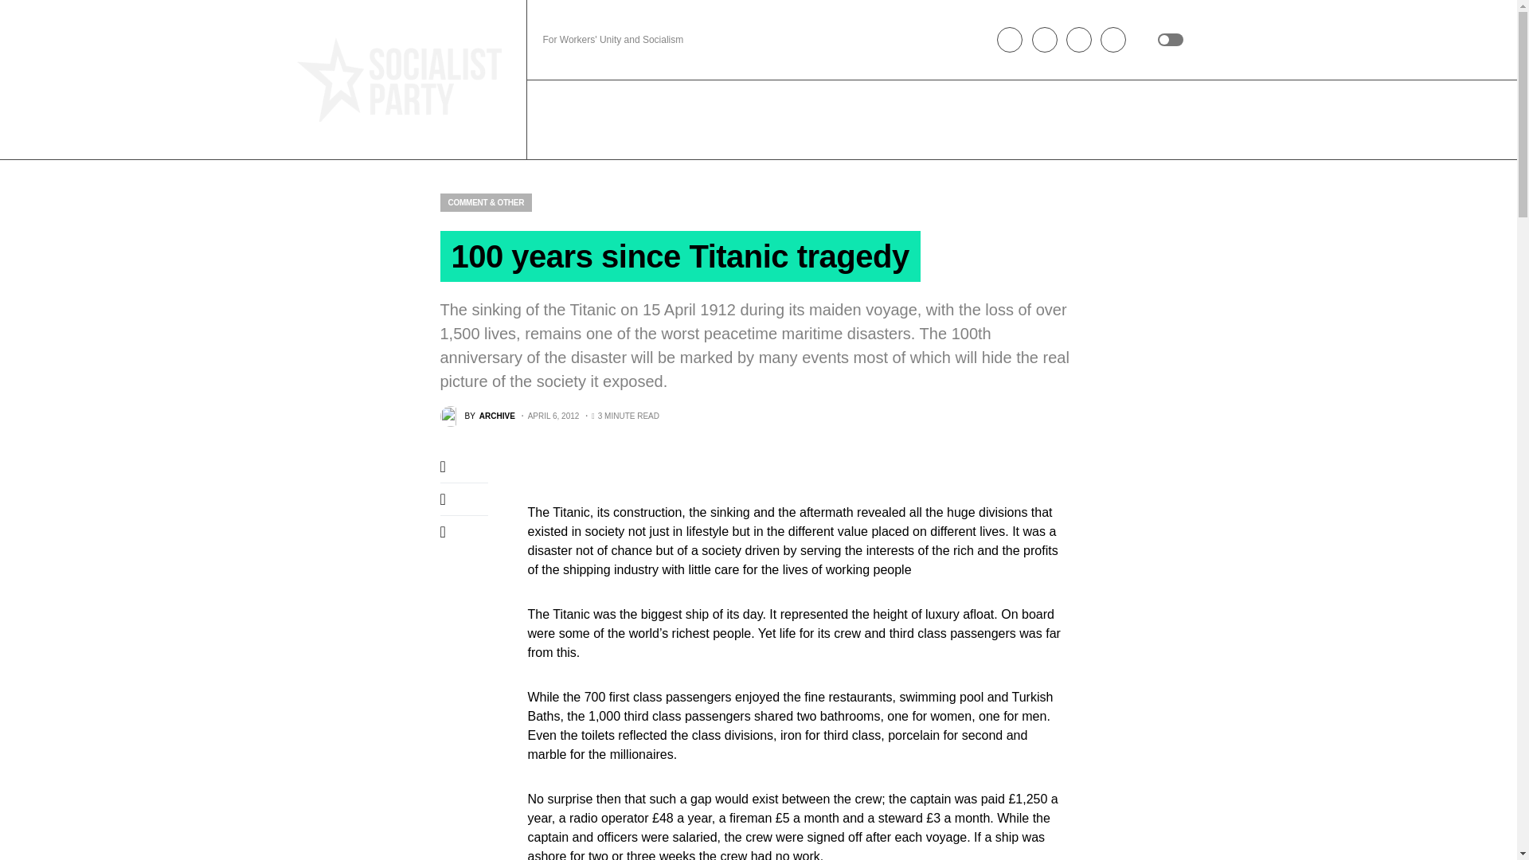 The image size is (1529, 860). What do you see at coordinates (476, 416) in the screenshot?
I see `View all posts by Archive` at bounding box center [476, 416].